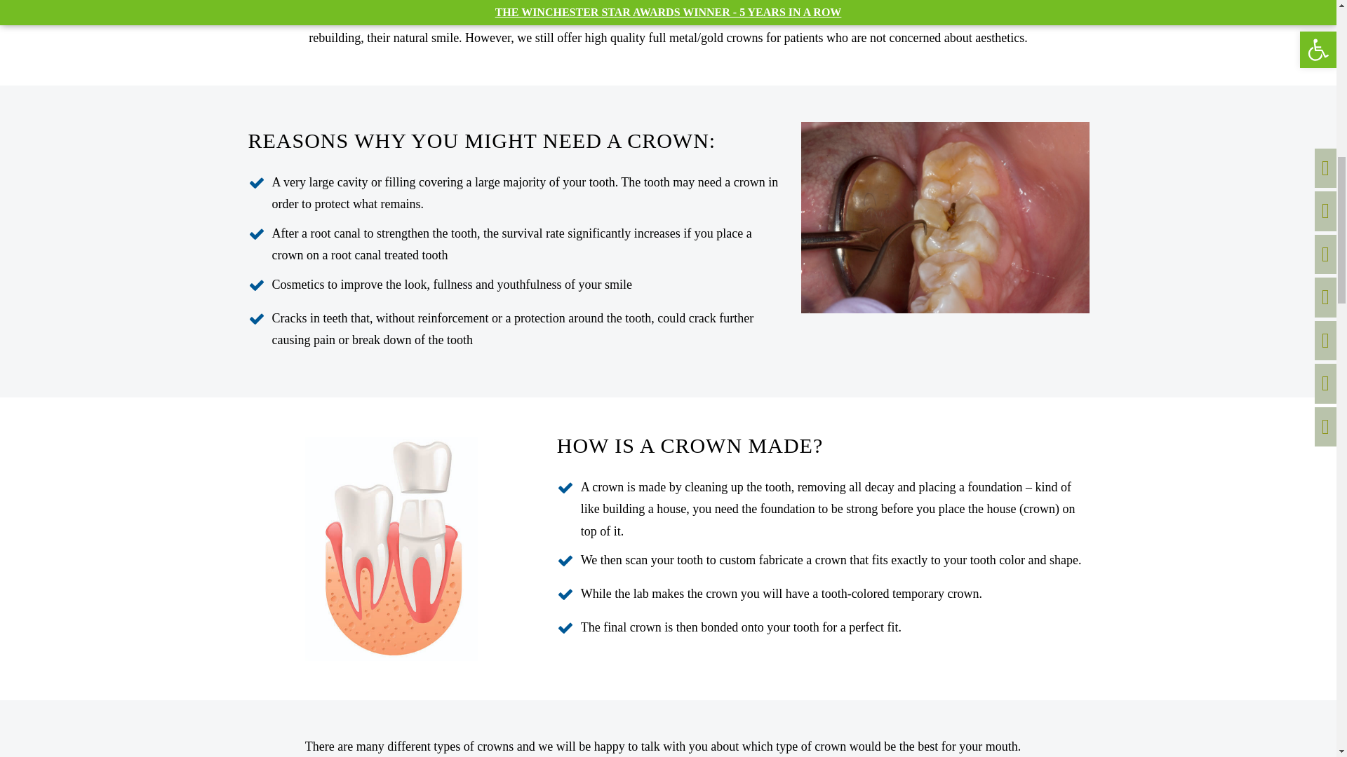  I want to click on cracked tooth2, so click(944, 217).